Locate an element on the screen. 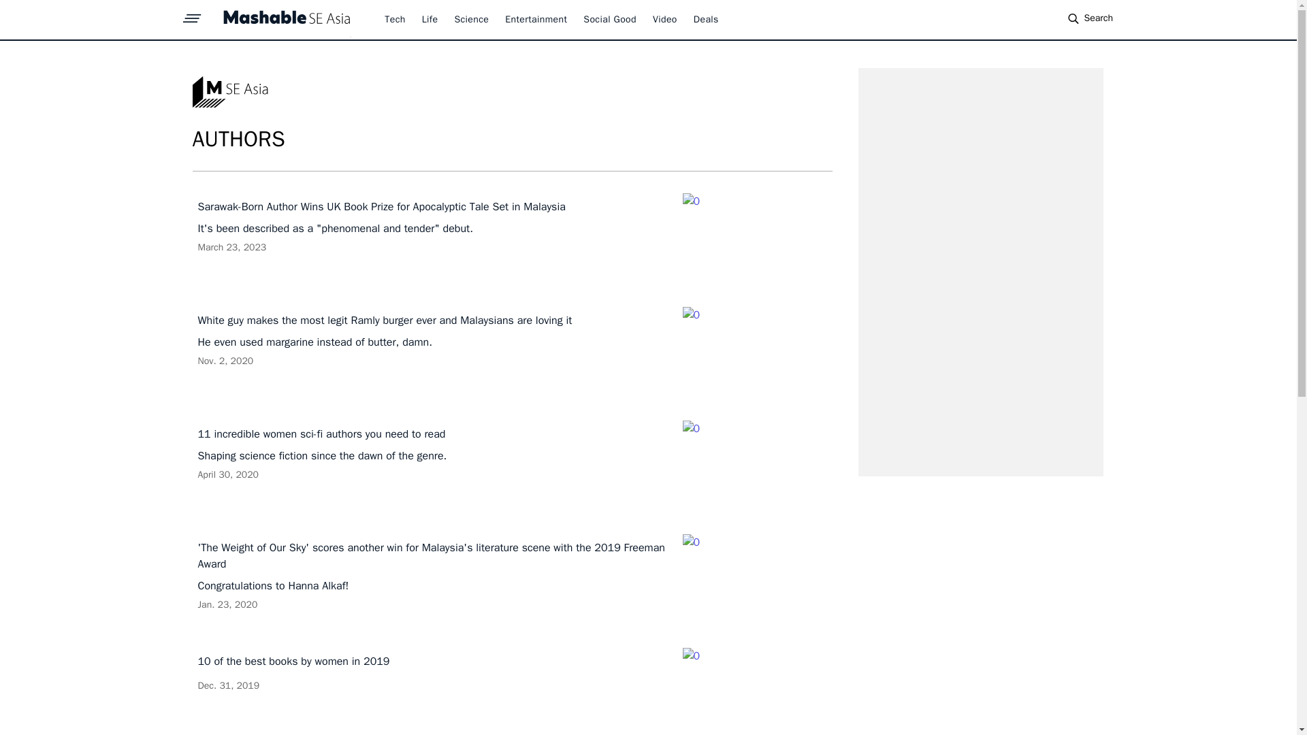 This screenshot has height=735, width=1307. Deals is located at coordinates (512, 691).